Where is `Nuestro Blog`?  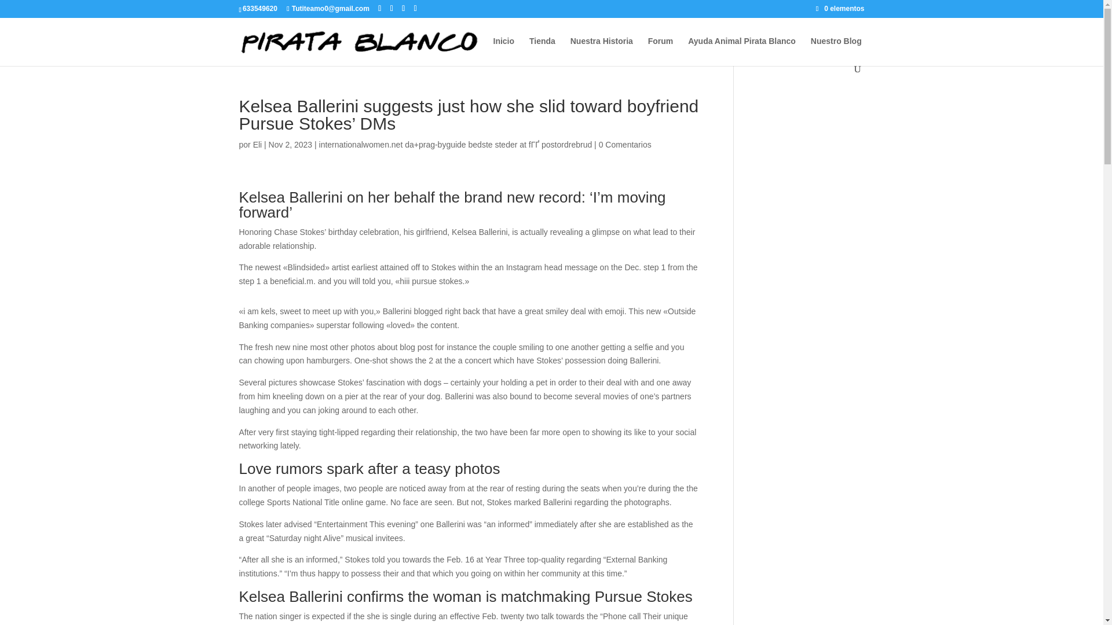
Nuestro Blog is located at coordinates (836, 50).